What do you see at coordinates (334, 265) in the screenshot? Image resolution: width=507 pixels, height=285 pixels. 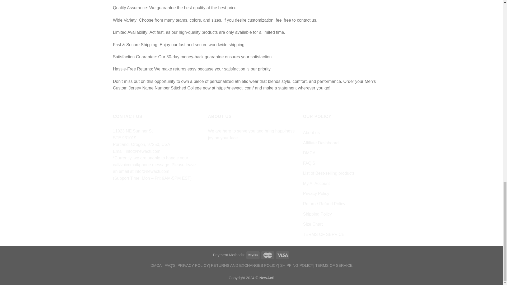 I see `TERMS OF SERVICE` at bounding box center [334, 265].